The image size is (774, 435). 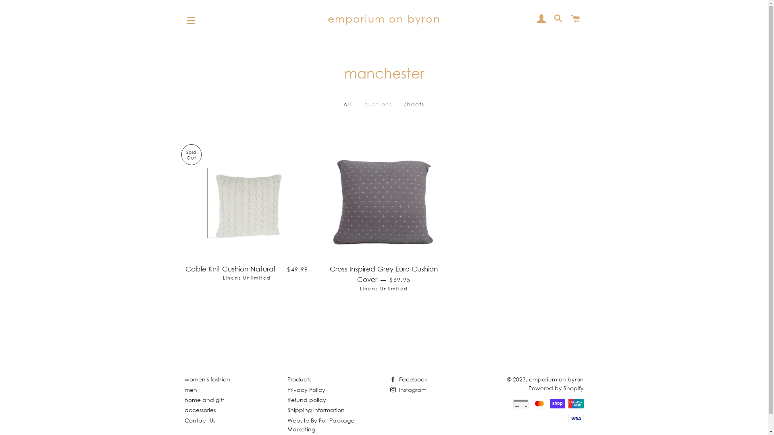 I want to click on Cart, so click(x=576, y=19).